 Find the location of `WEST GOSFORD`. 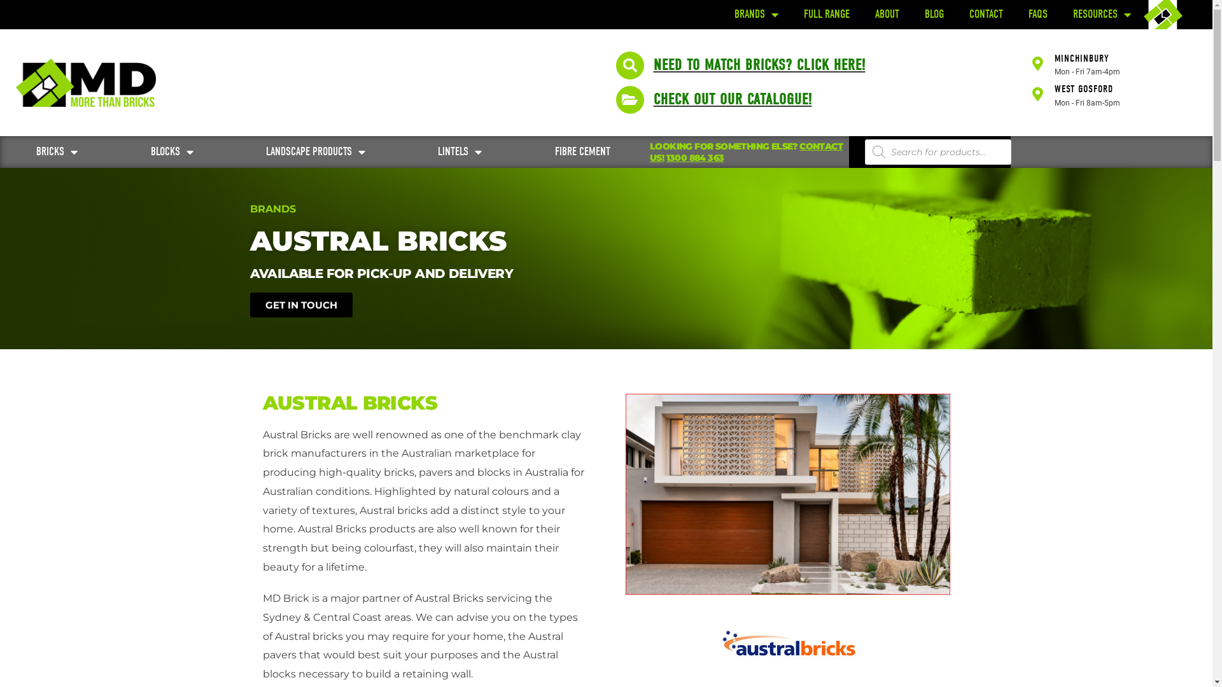

WEST GOSFORD is located at coordinates (1084, 89).